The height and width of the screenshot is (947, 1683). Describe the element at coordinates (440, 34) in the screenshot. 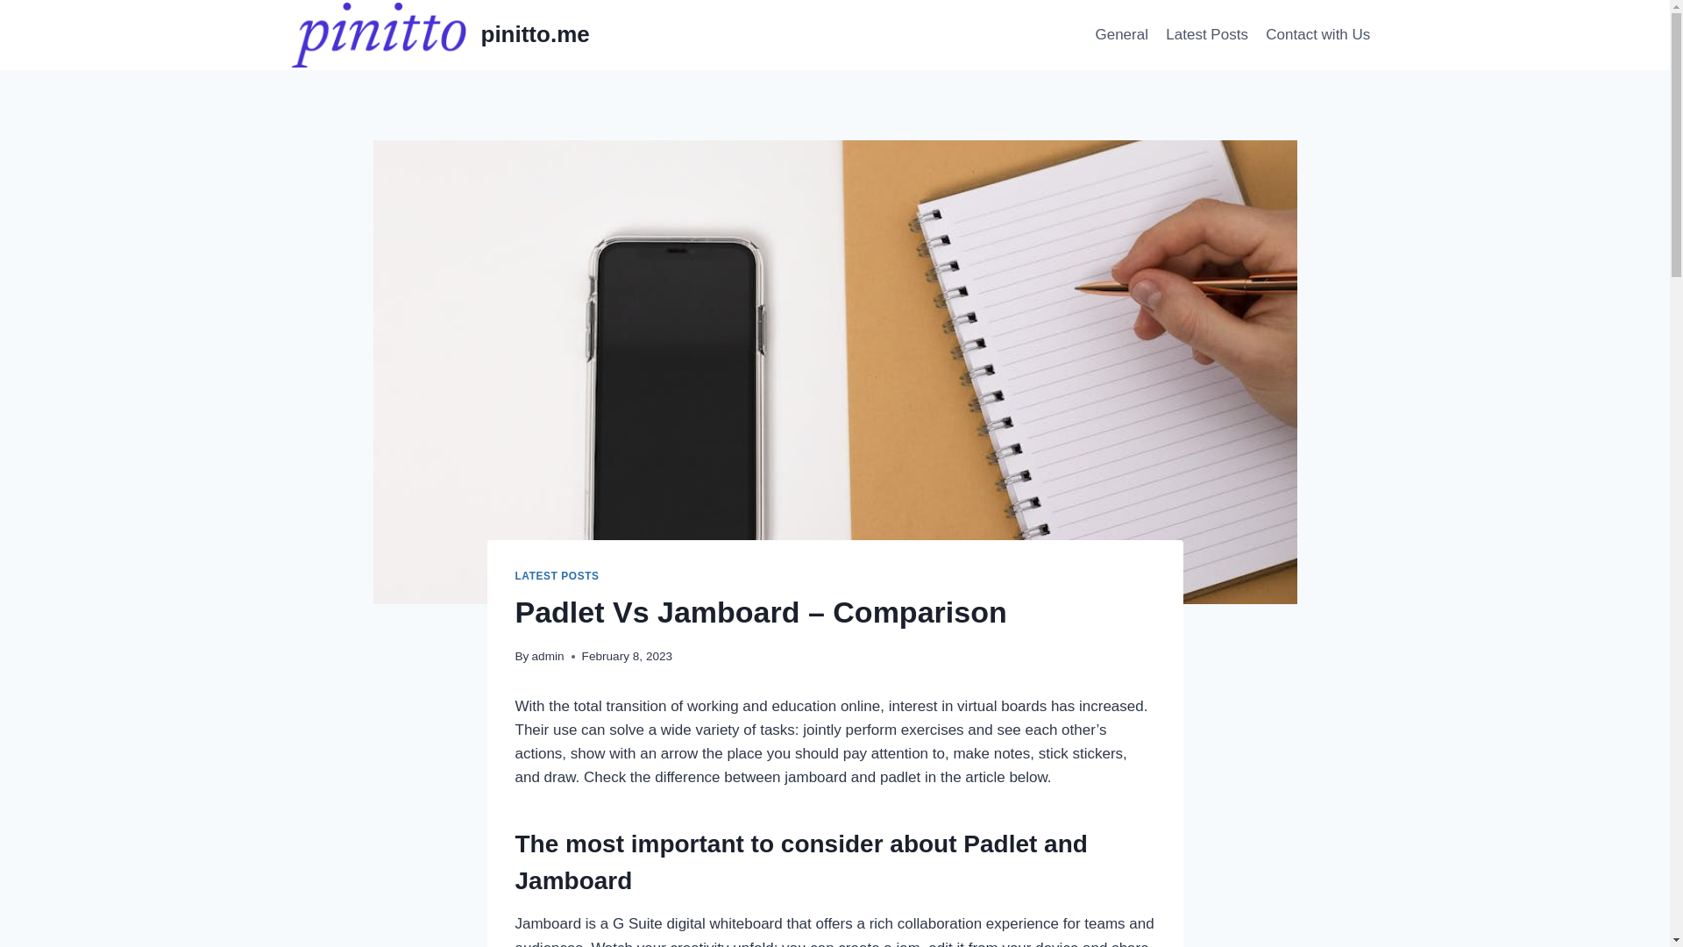

I see `pinitto.me` at that location.